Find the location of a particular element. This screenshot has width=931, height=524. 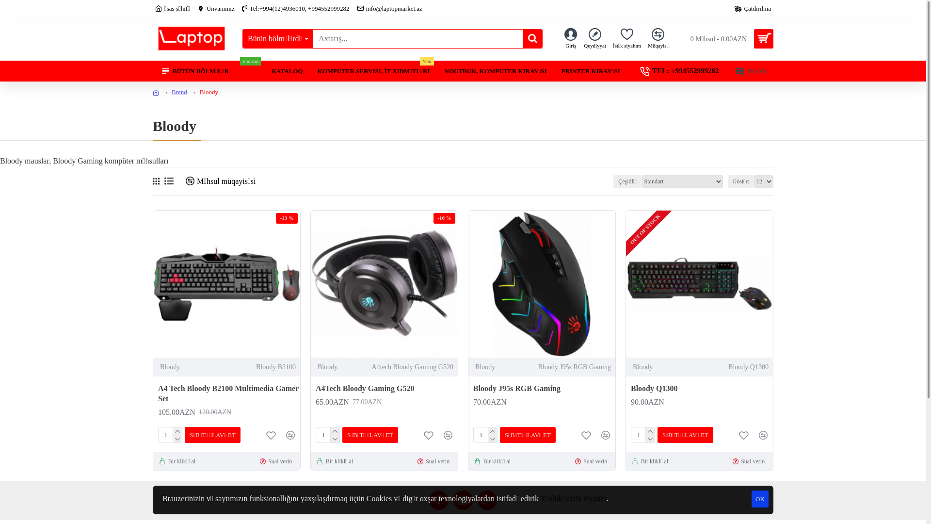

OK is located at coordinates (760, 499).